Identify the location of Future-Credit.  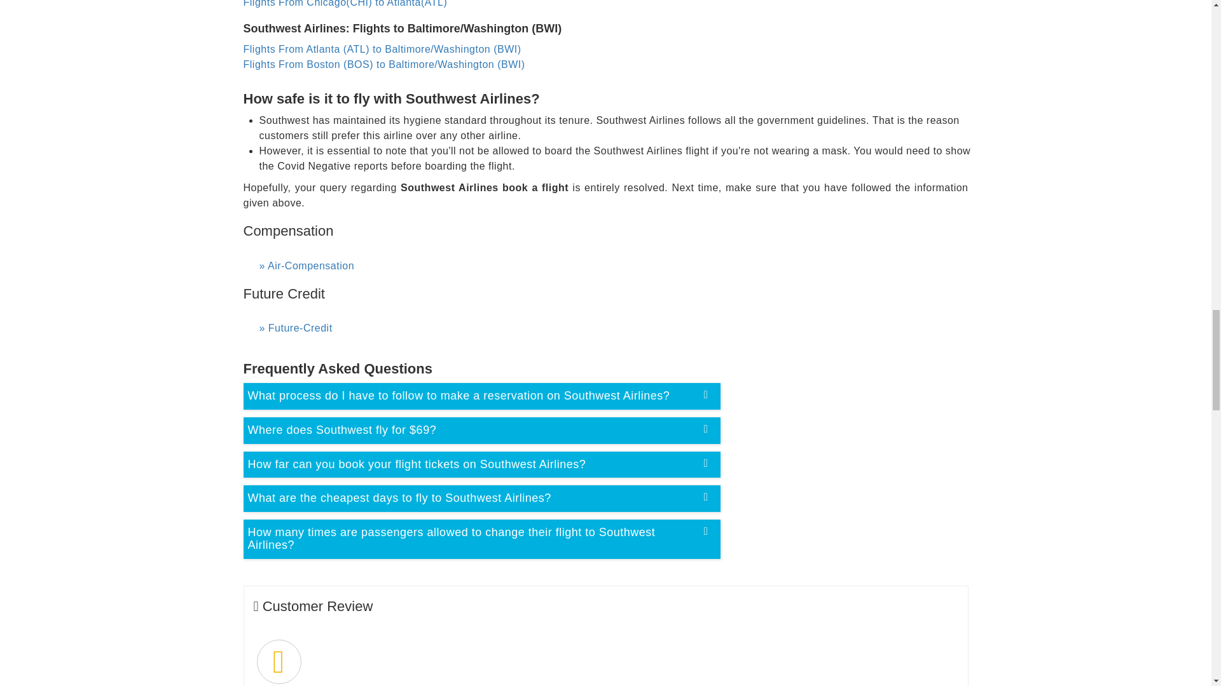
(609, 328).